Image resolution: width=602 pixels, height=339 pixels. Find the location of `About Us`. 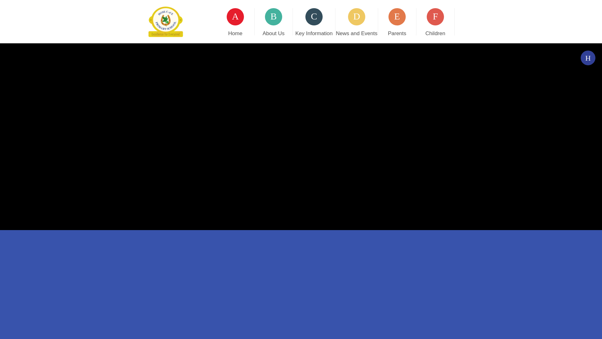

About Us is located at coordinates (273, 21).